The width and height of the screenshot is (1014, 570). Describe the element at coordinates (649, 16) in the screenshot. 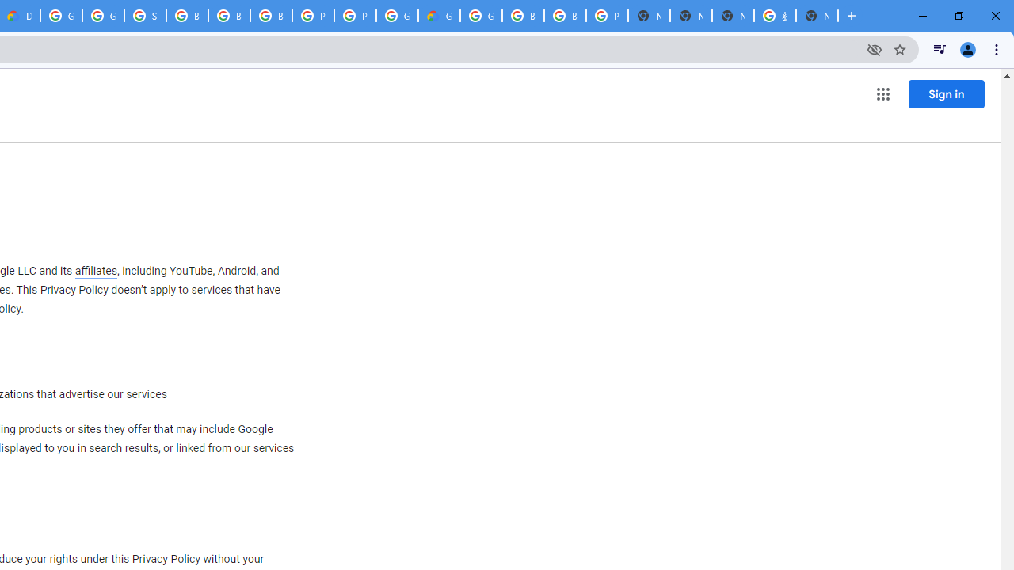

I see `New Tab` at that location.